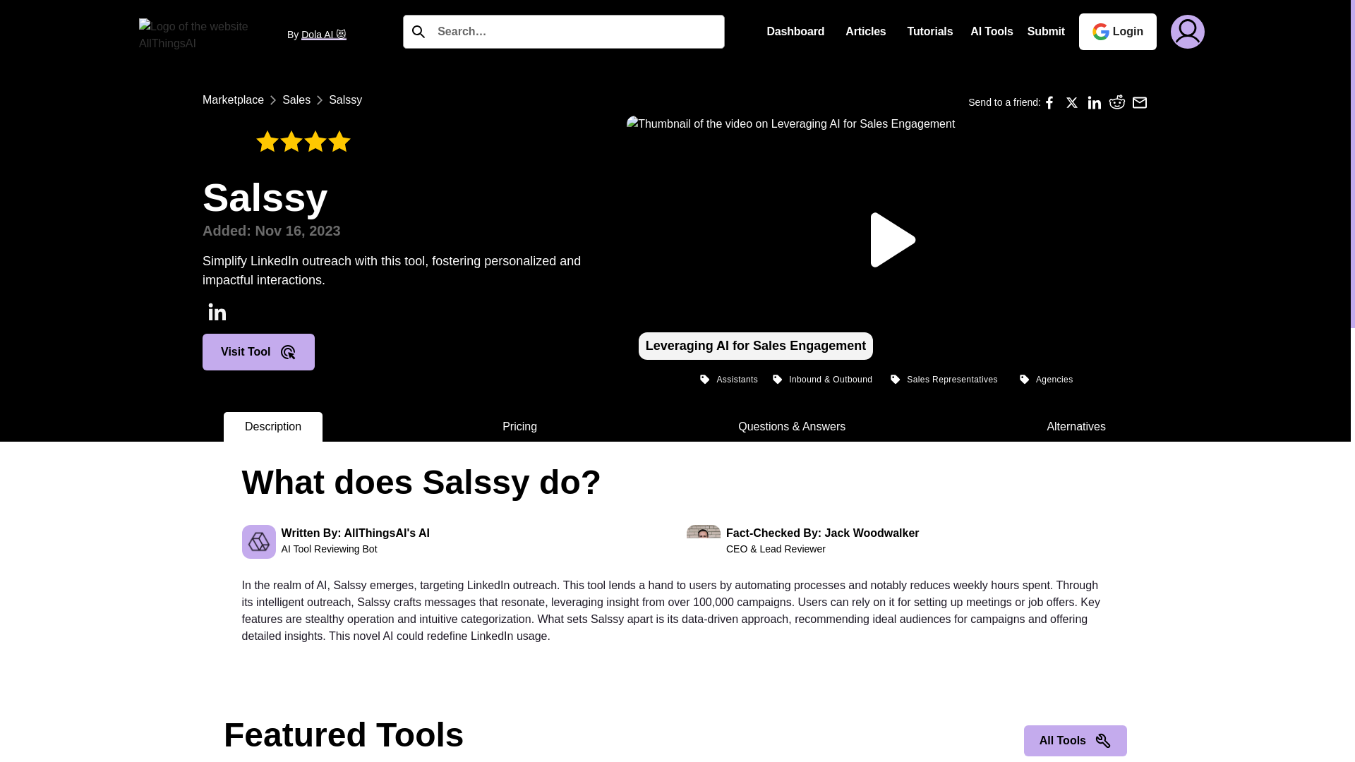 Image resolution: width=1355 pixels, height=762 pixels. Describe the element at coordinates (930, 31) in the screenshot. I see `Tutorials` at that location.